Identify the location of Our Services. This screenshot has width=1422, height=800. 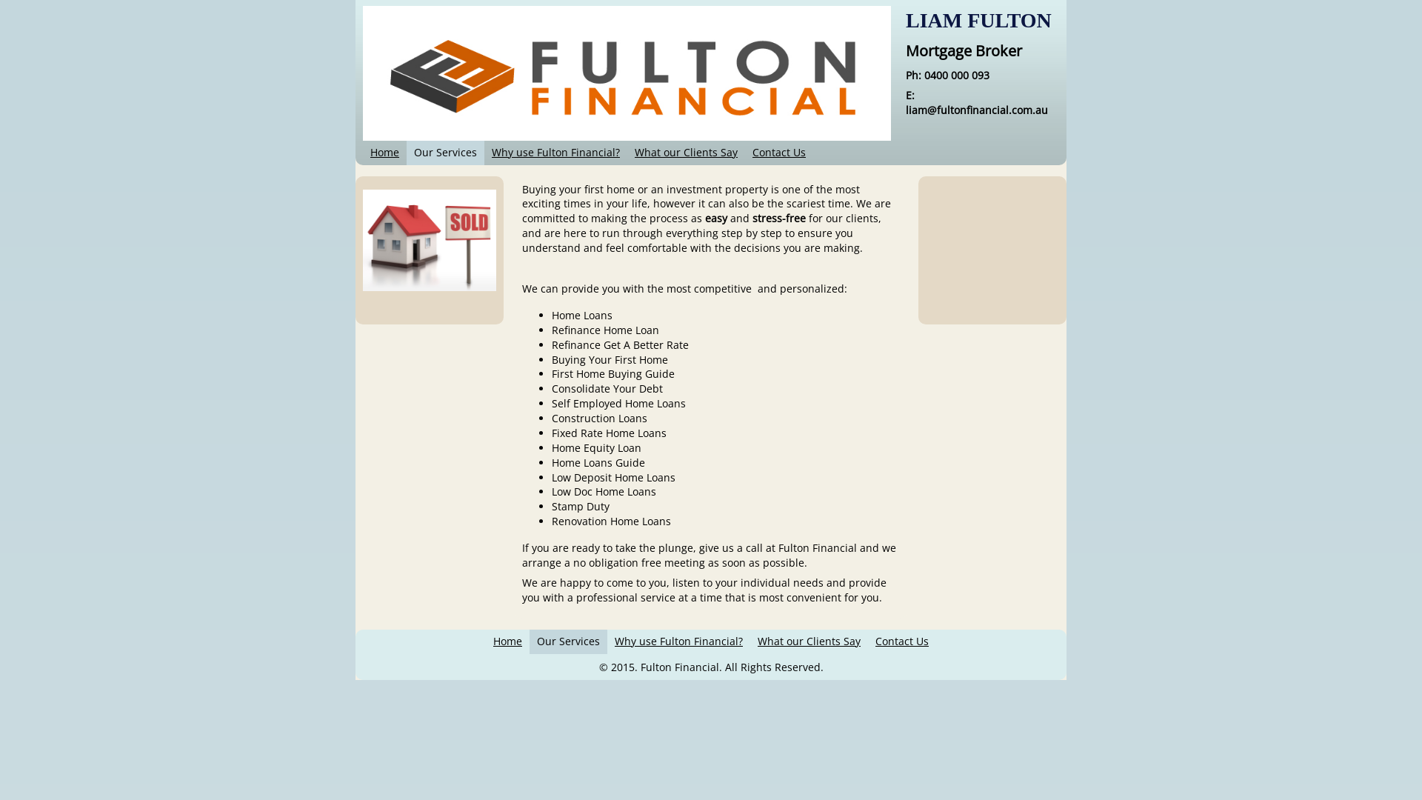
(569, 641).